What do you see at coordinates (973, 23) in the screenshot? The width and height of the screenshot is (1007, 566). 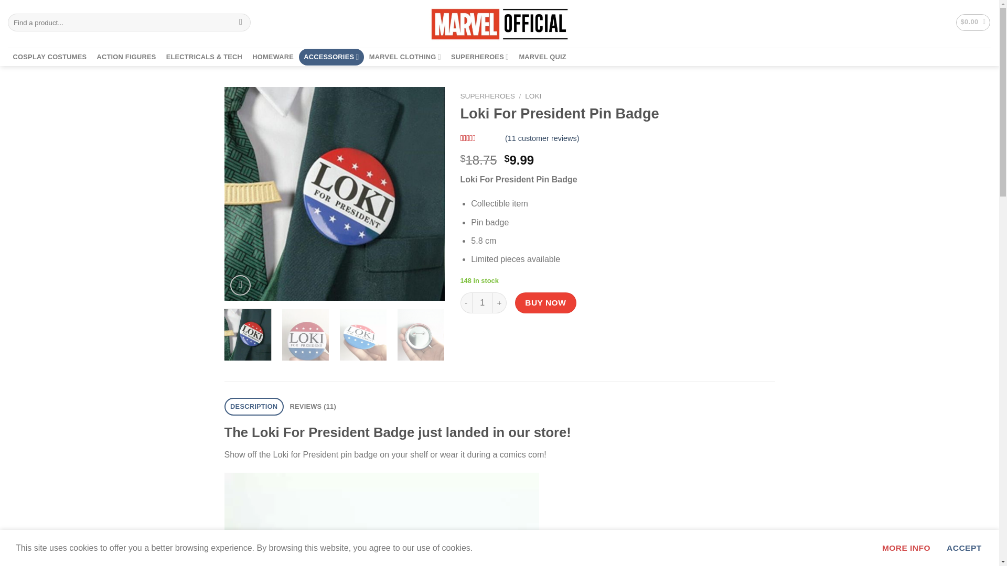 I see `Cart` at bounding box center [973, 23].